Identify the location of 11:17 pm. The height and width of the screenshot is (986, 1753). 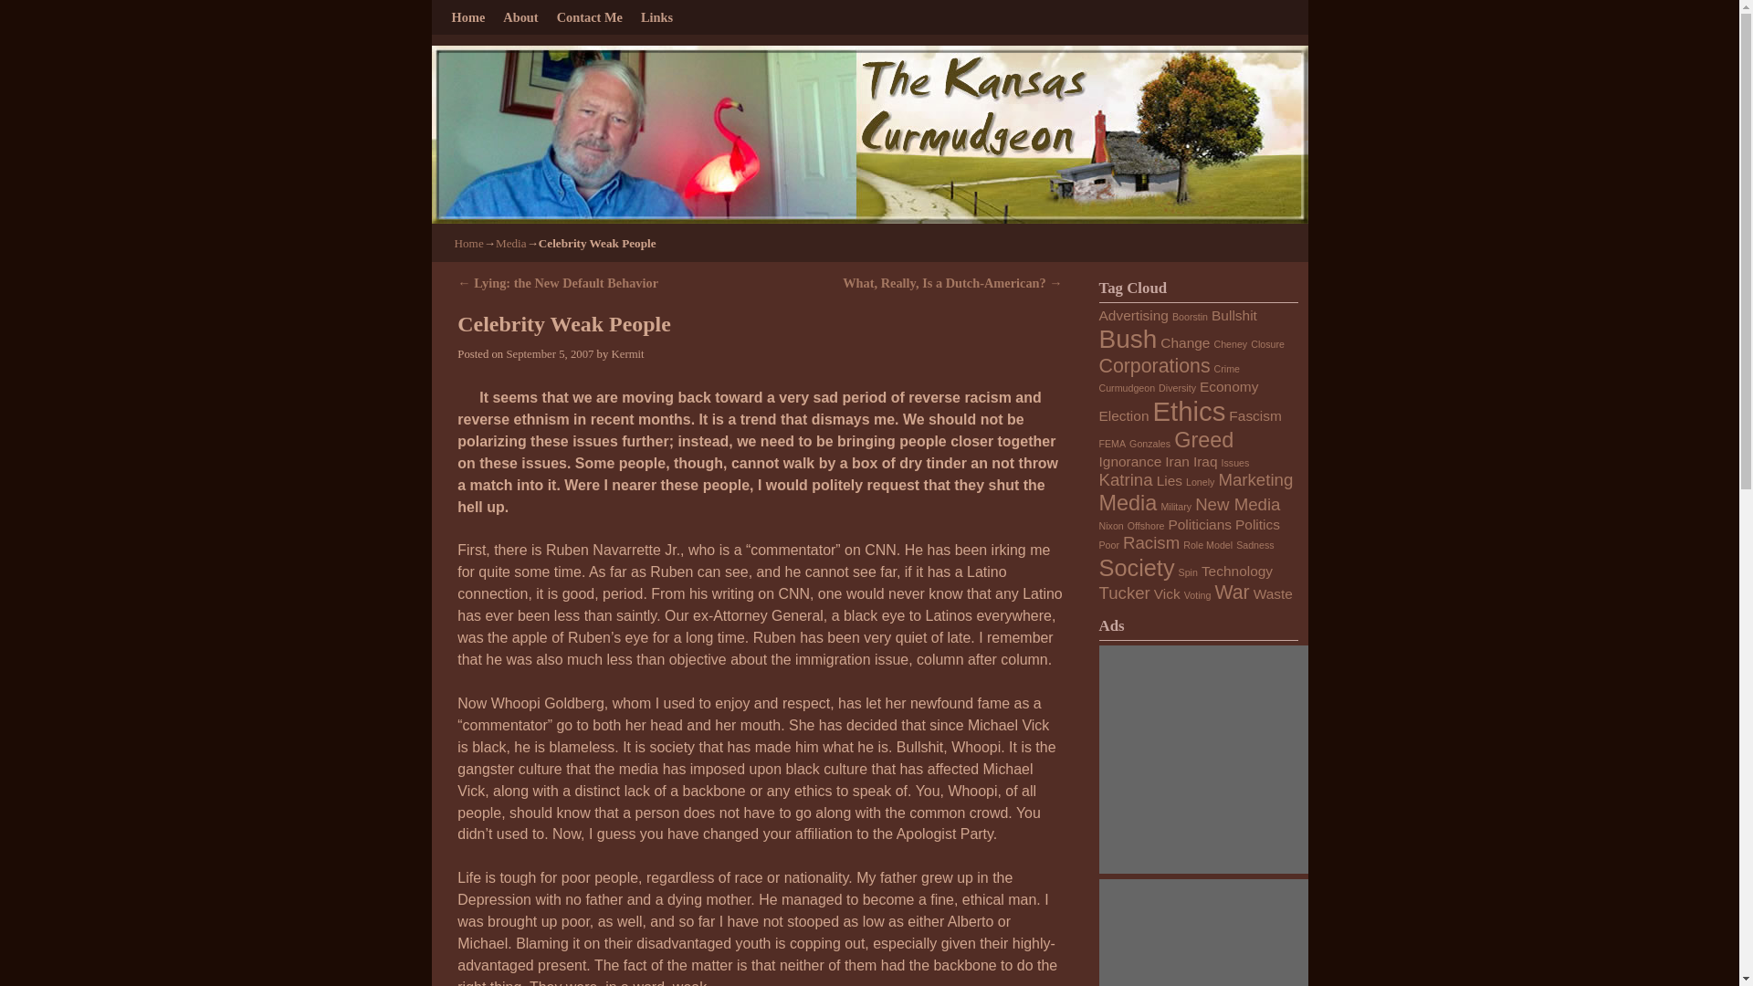
(550, 354).